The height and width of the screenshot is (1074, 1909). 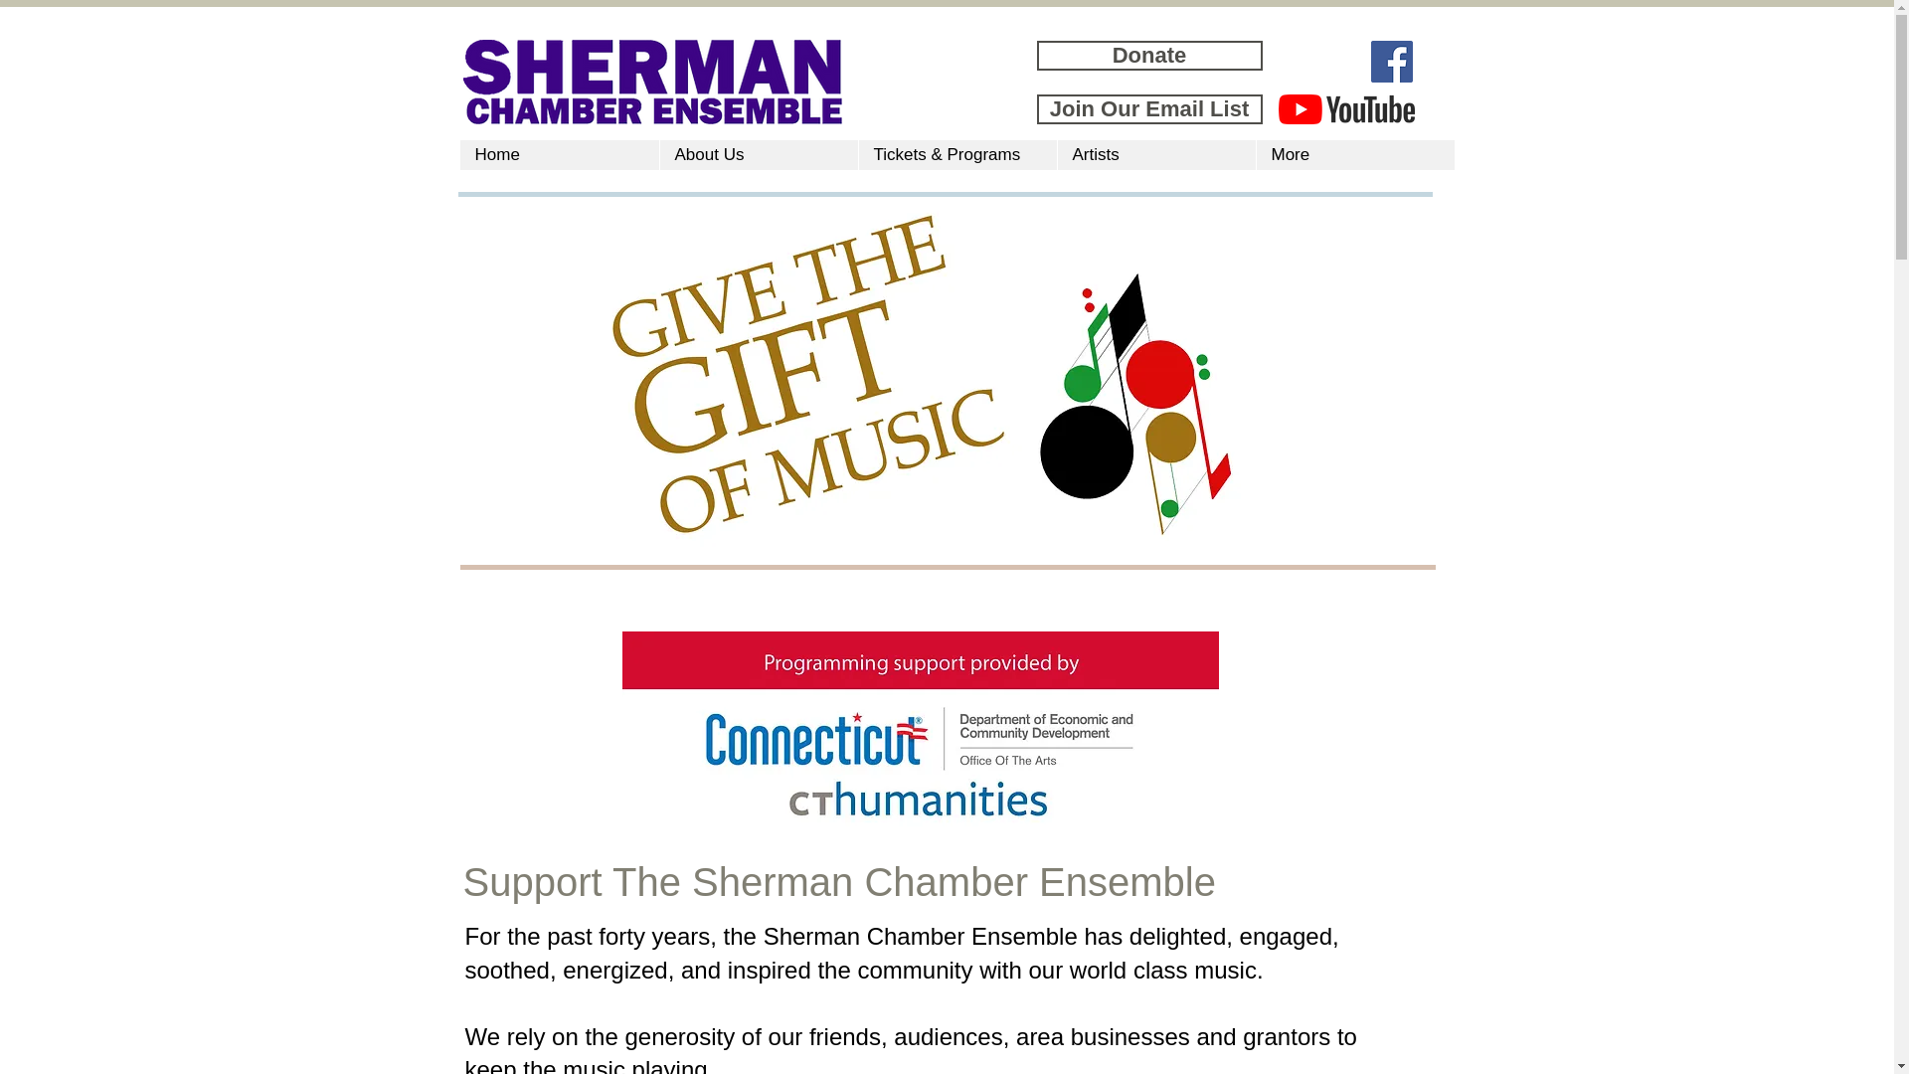 I want to click on Donate, so click(x=1149, y=56).